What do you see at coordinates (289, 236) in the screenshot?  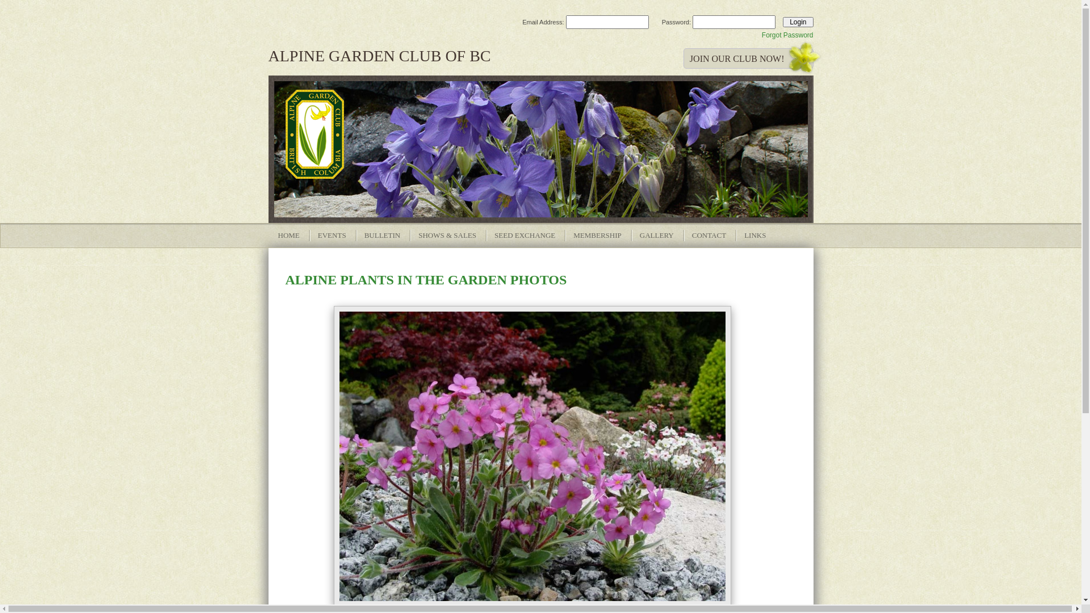 I see `HOME` at bounding box center [289, 236].